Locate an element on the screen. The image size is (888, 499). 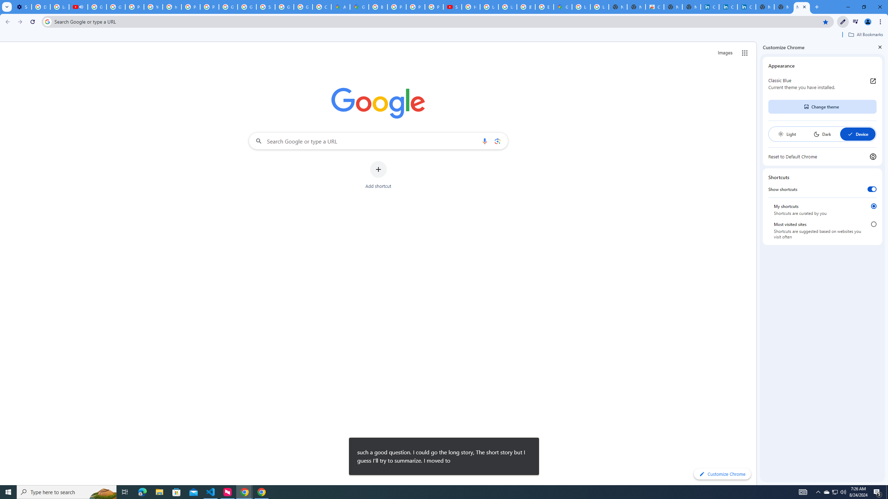
Privacy Help Center - Policies Help is located at coordinates (191, 7).